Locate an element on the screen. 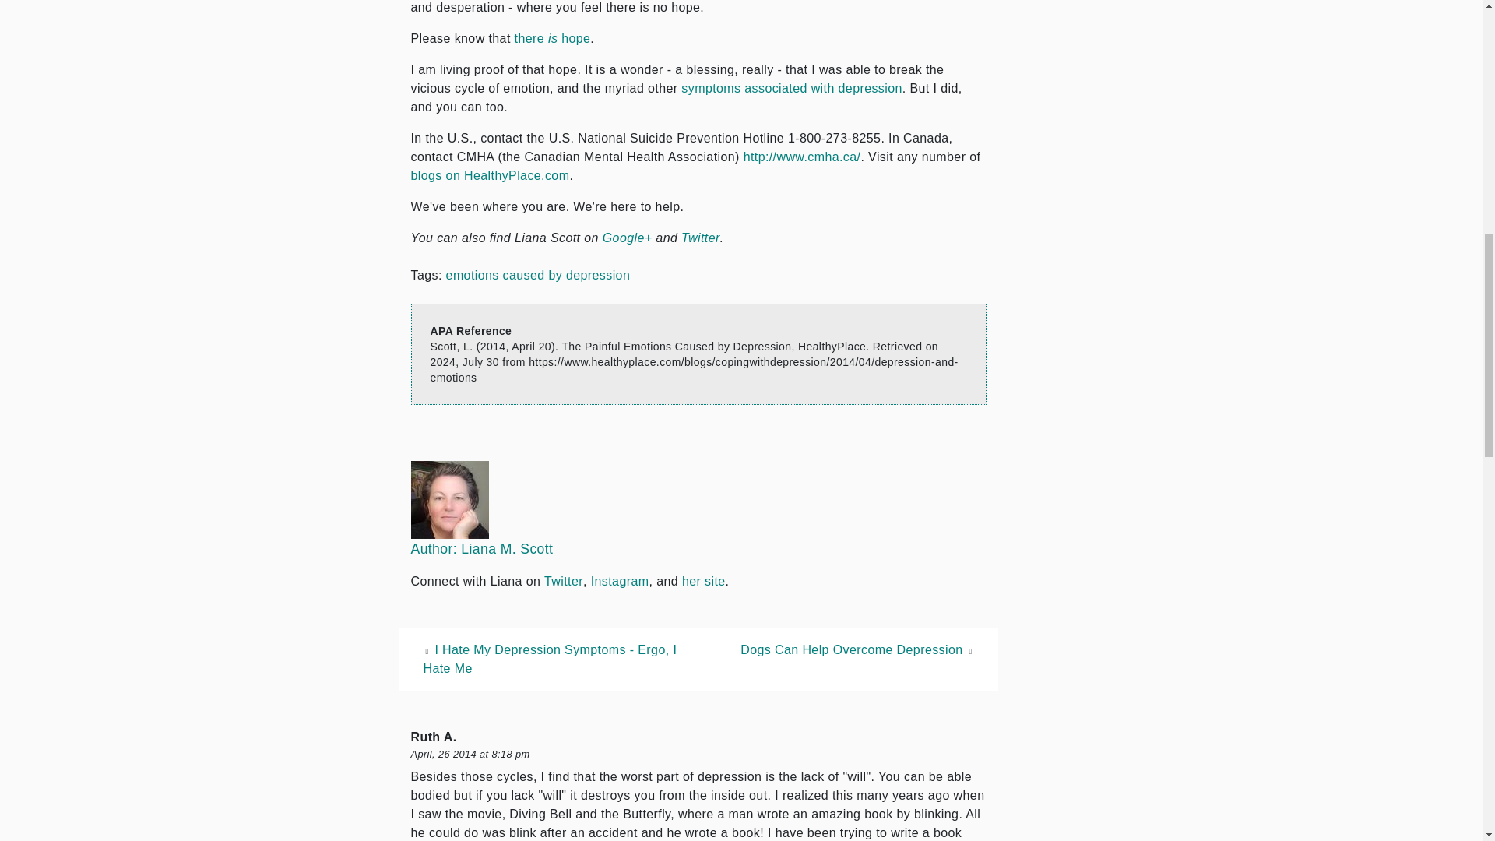  Mental Health Blogs is located at coordinates (491, 176).